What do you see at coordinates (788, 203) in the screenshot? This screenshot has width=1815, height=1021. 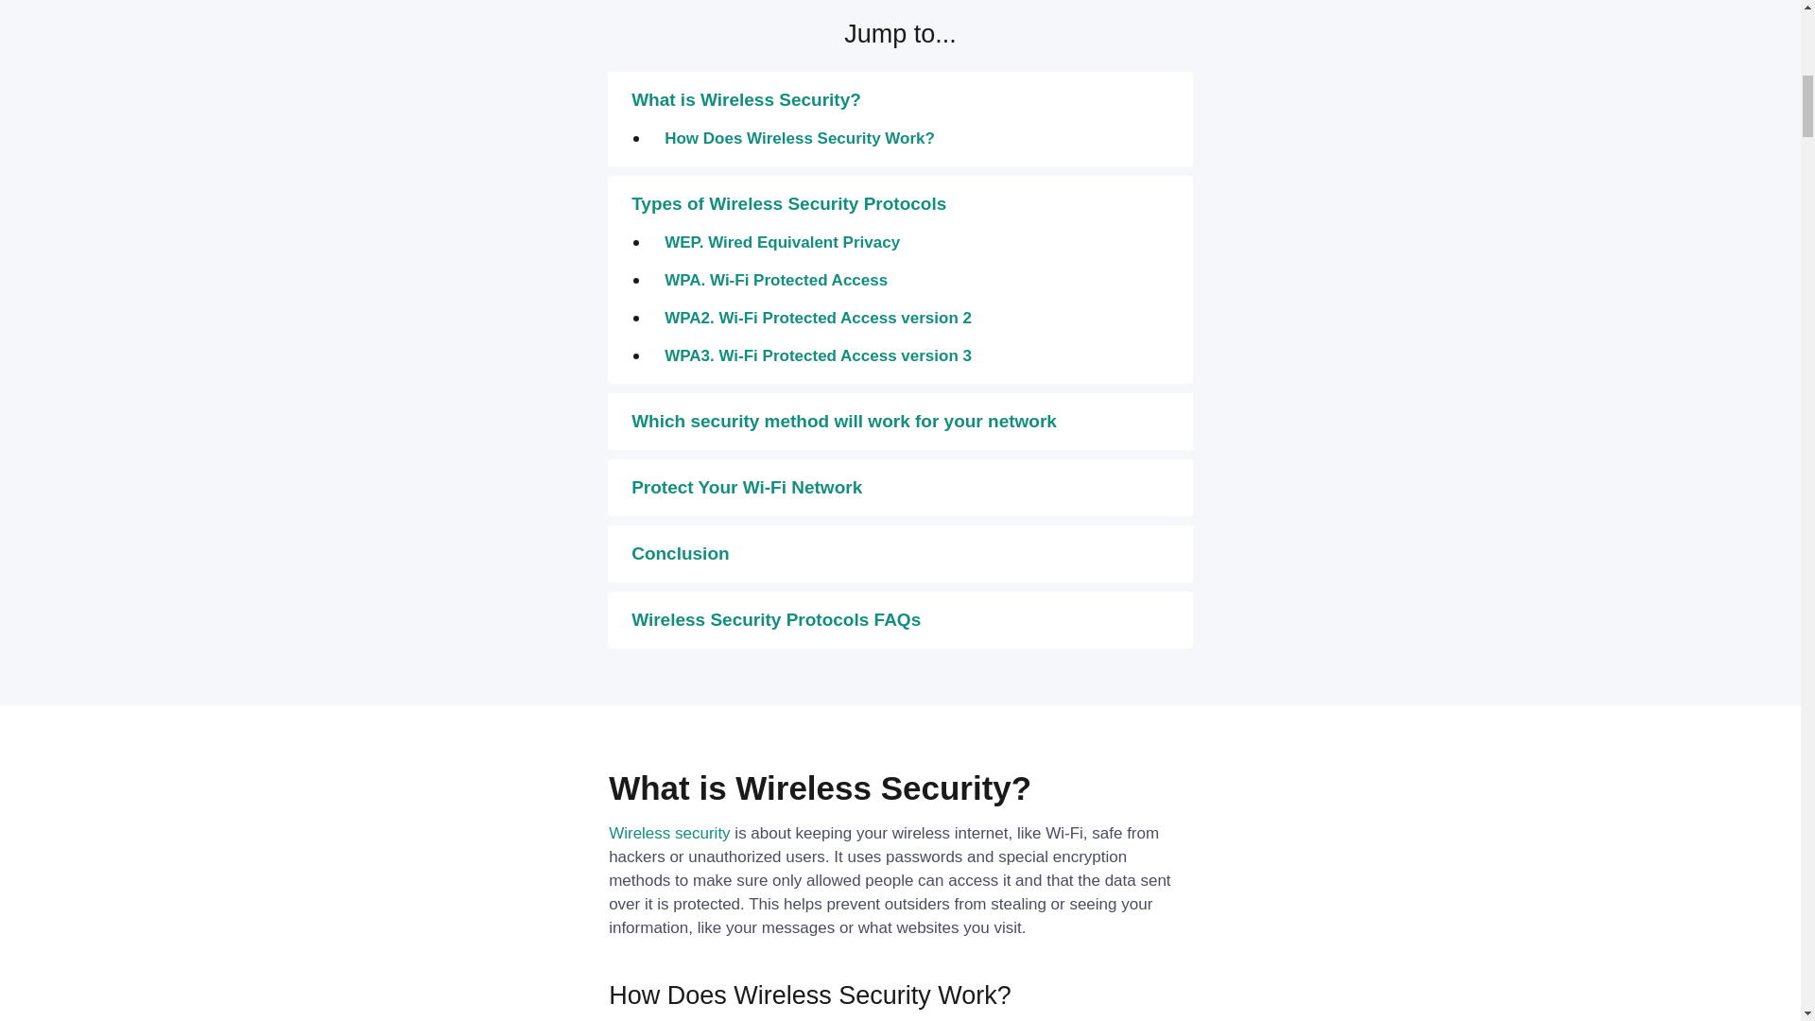 I see `Types of Wireless Security Protocols` at bounding box center [788, 203].